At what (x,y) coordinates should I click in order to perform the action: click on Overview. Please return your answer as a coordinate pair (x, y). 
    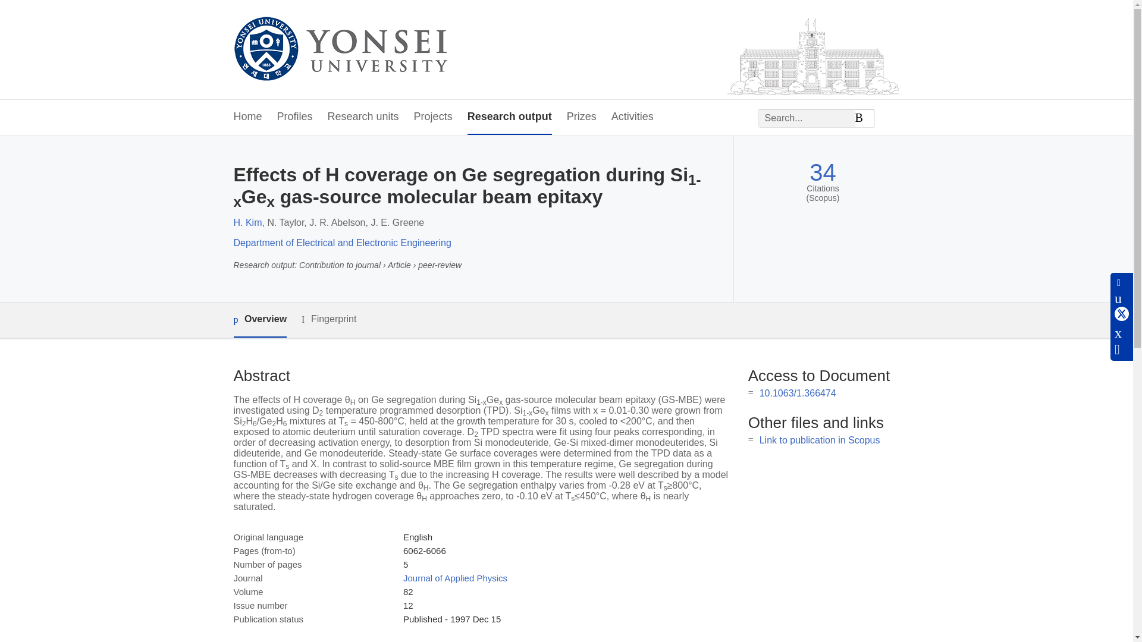
    Looking at the image, I should click on (259, 320).